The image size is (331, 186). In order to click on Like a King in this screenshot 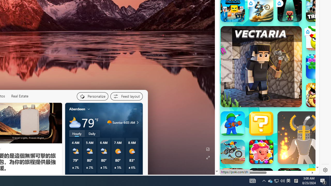, I will do `click(318, 95)`.